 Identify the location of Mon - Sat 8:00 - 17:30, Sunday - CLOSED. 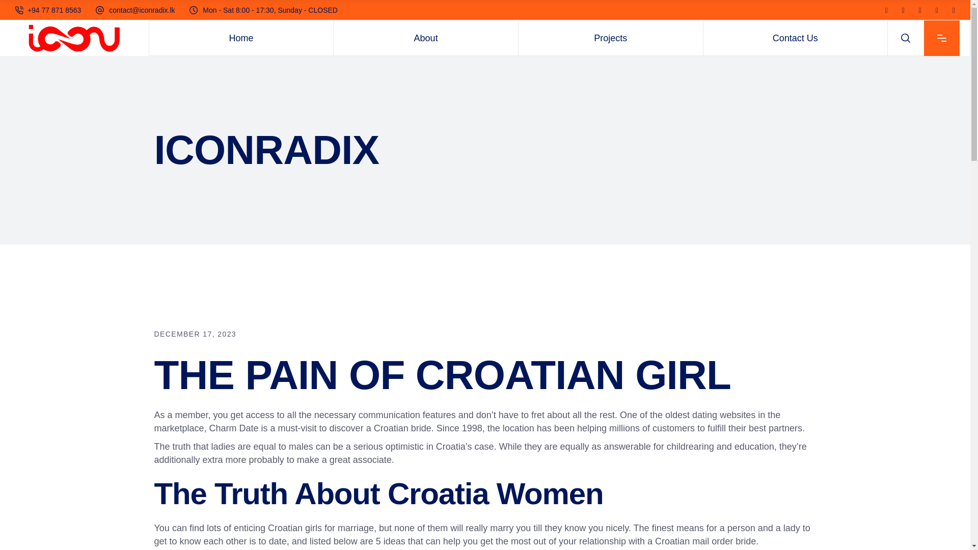
(270, 10).